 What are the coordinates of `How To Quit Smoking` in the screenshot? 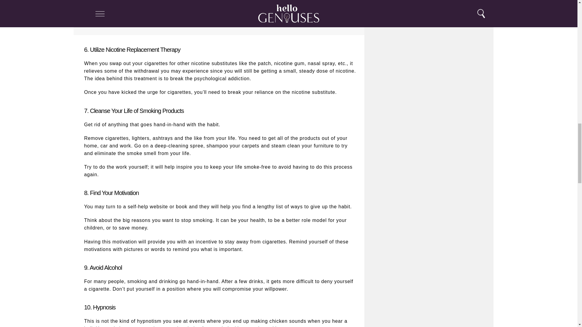 It's located at (150, 2).